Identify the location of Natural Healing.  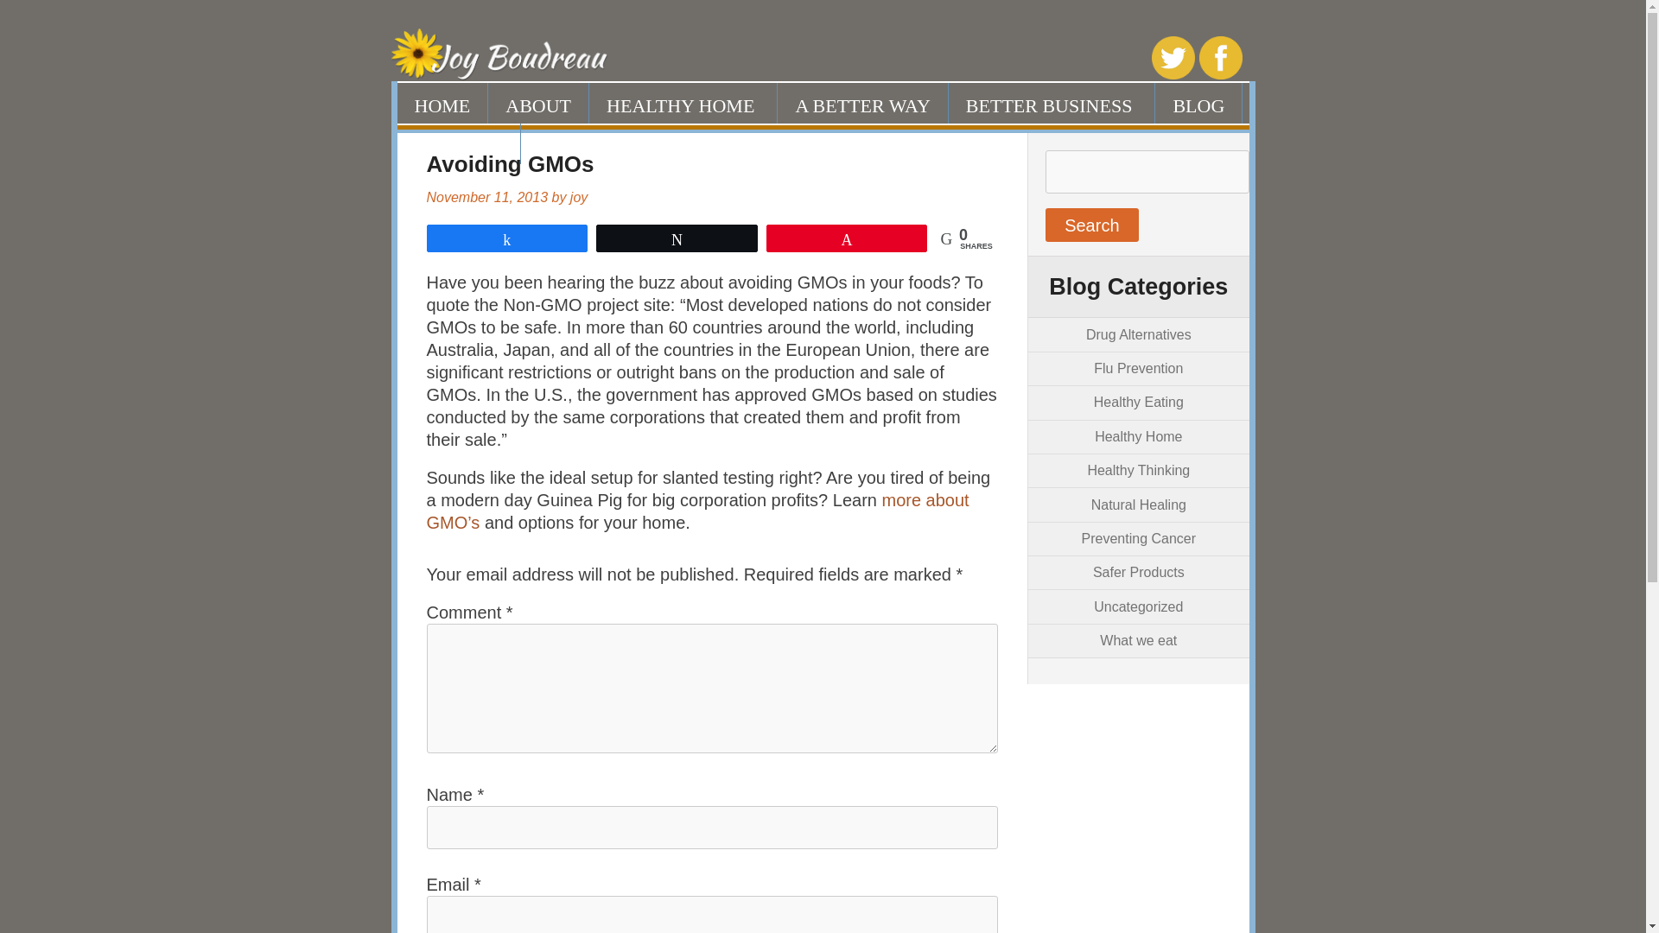
(1139, 505).